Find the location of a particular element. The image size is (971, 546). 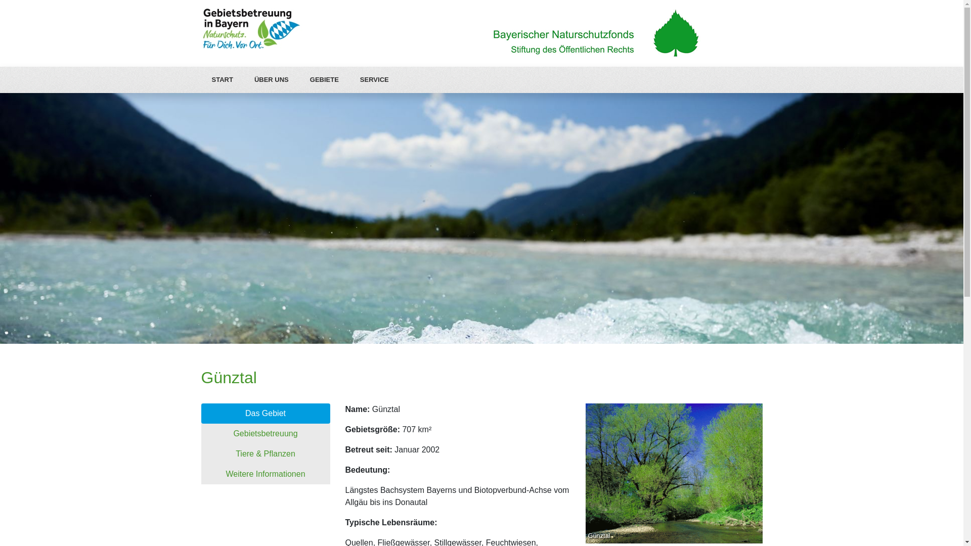

Weitere Informationen is located at coordinates (266, 474).